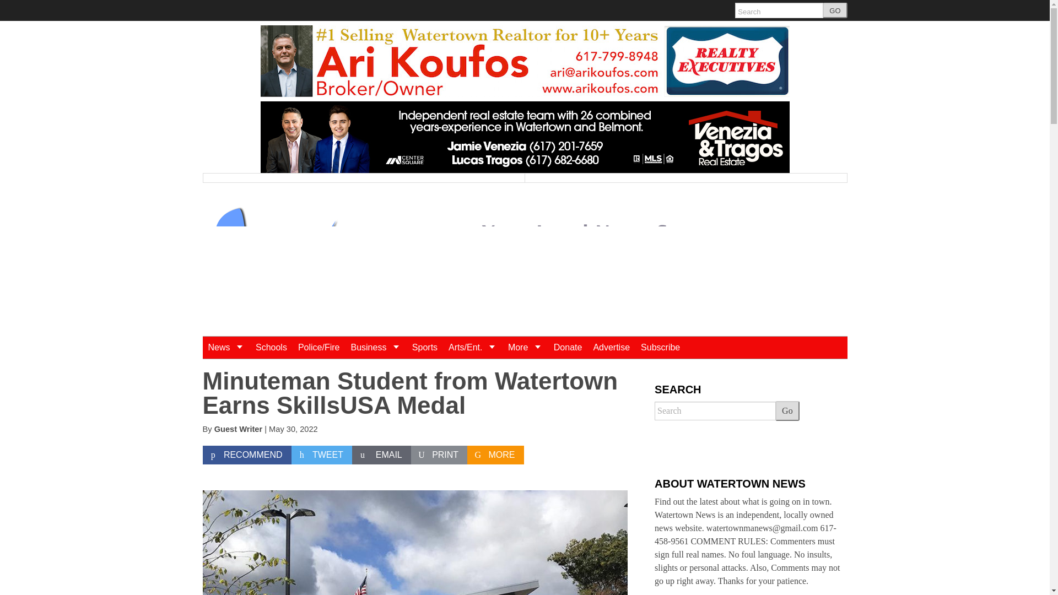  Describe the element at coordinates (271, 348) in the screenshot. I see `Schools` at that location.